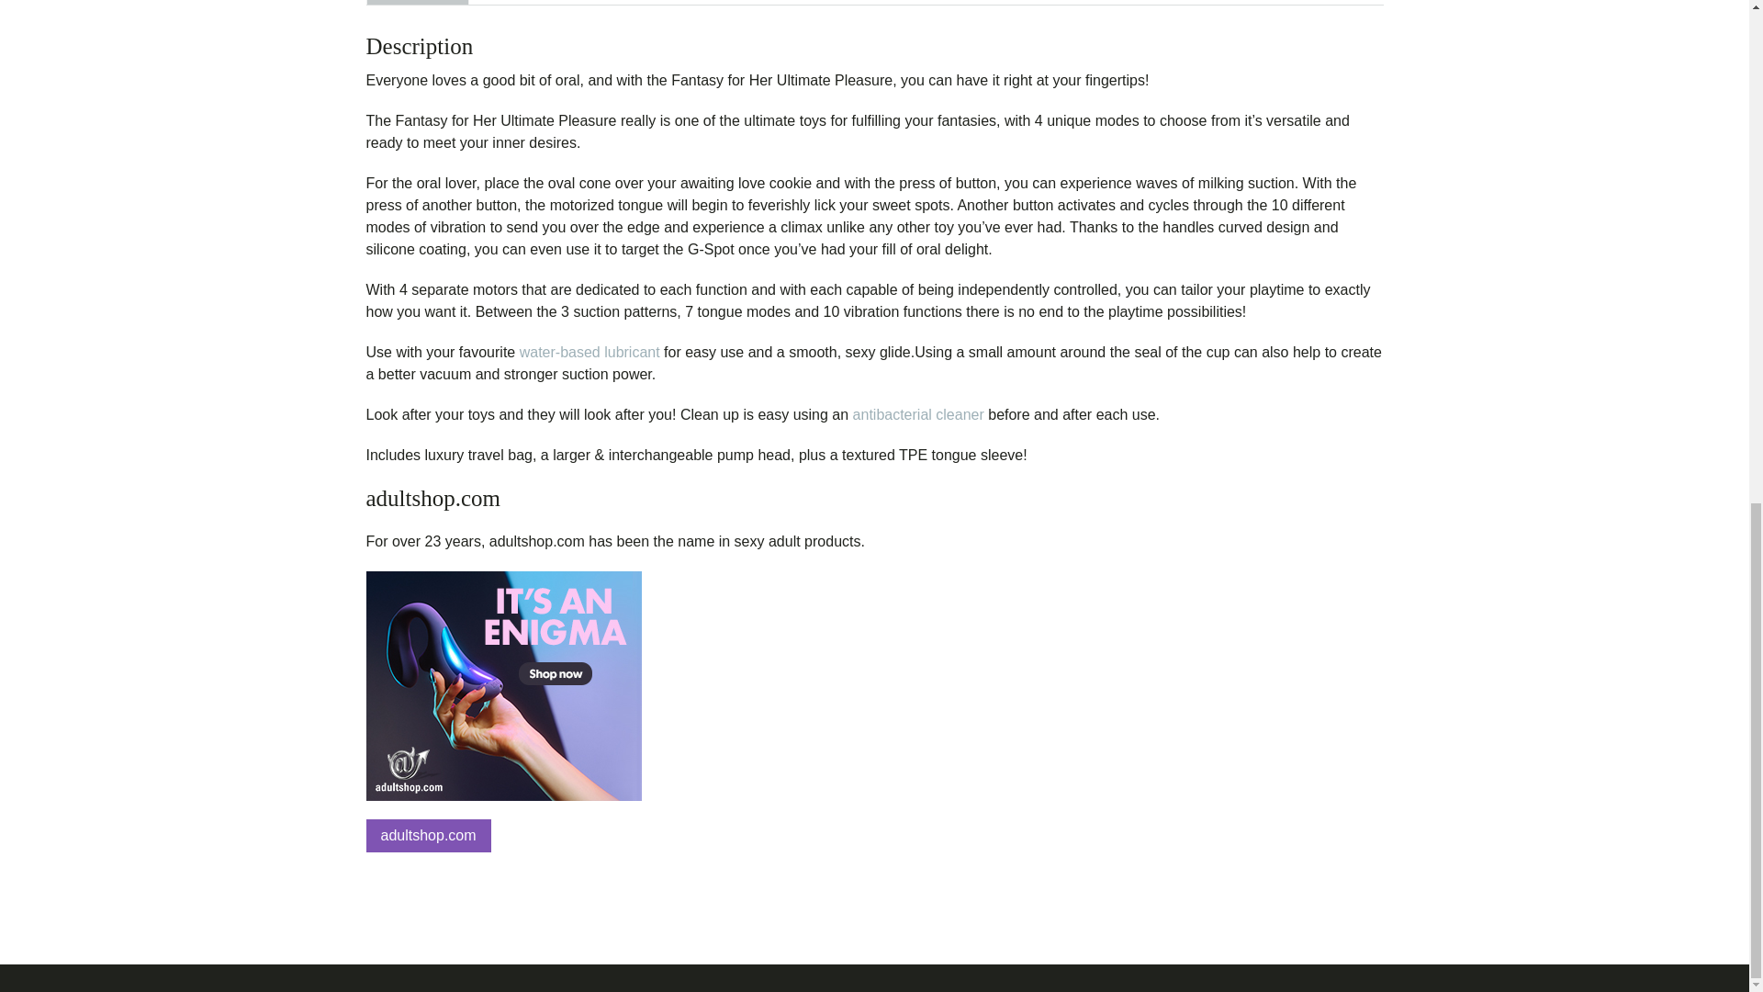  What do you see at coordinates (417, 2) in the screenshot?
I see `Description` at bounding box center [417, 2].